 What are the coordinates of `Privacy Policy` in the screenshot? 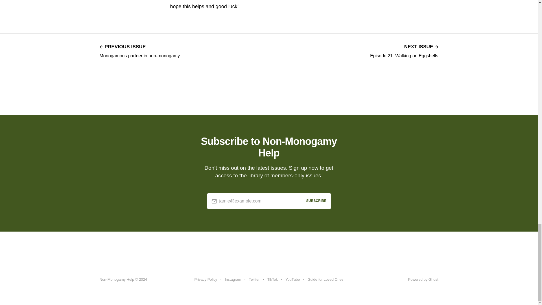 It's located at (254, 280).